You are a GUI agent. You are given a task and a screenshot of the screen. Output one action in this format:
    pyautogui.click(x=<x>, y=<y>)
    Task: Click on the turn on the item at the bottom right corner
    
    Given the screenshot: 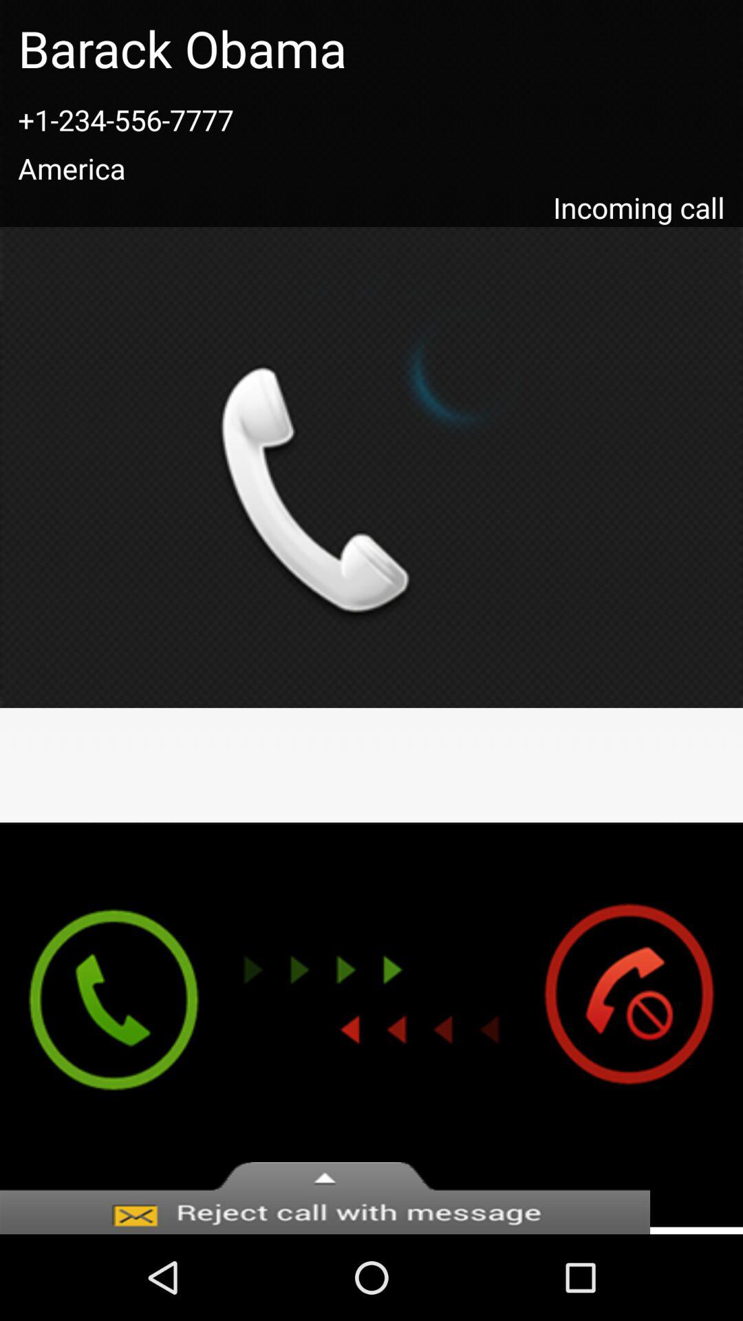 What is the action you would take?
    pyautogui.click(x=642, y=1024)
    